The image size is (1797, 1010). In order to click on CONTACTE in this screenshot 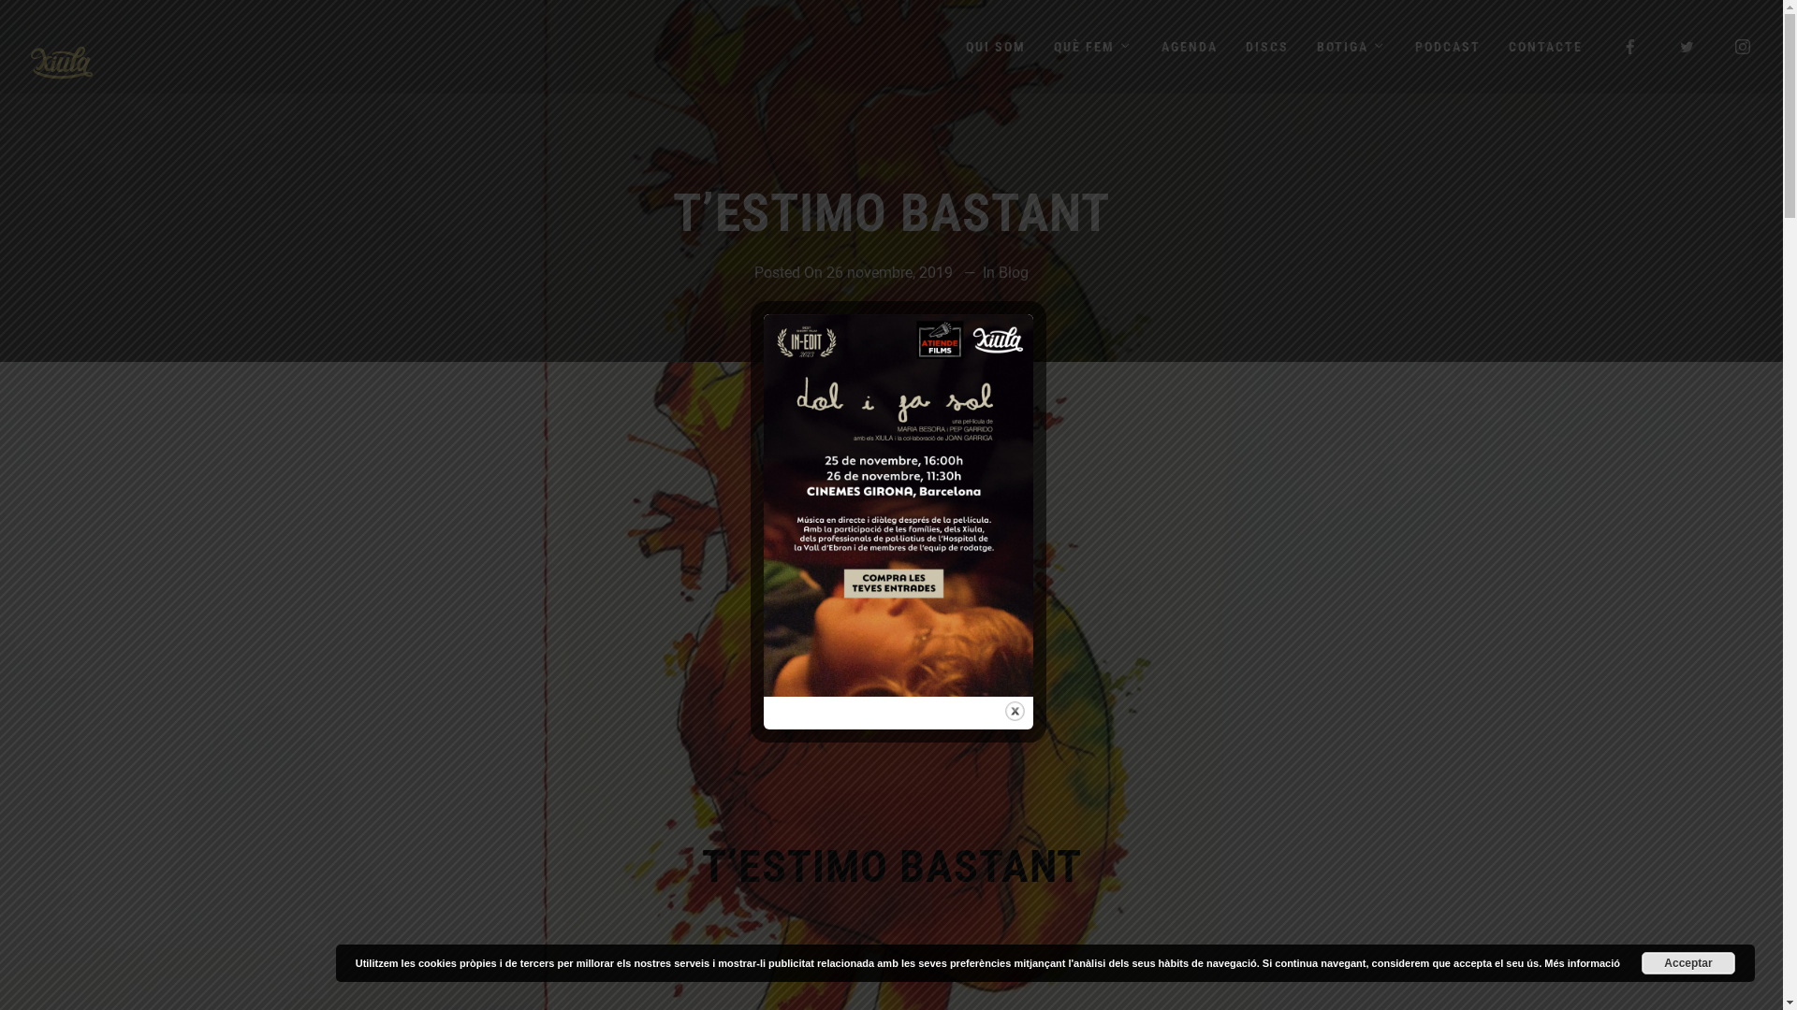, I will do `click(1546, 47)`.